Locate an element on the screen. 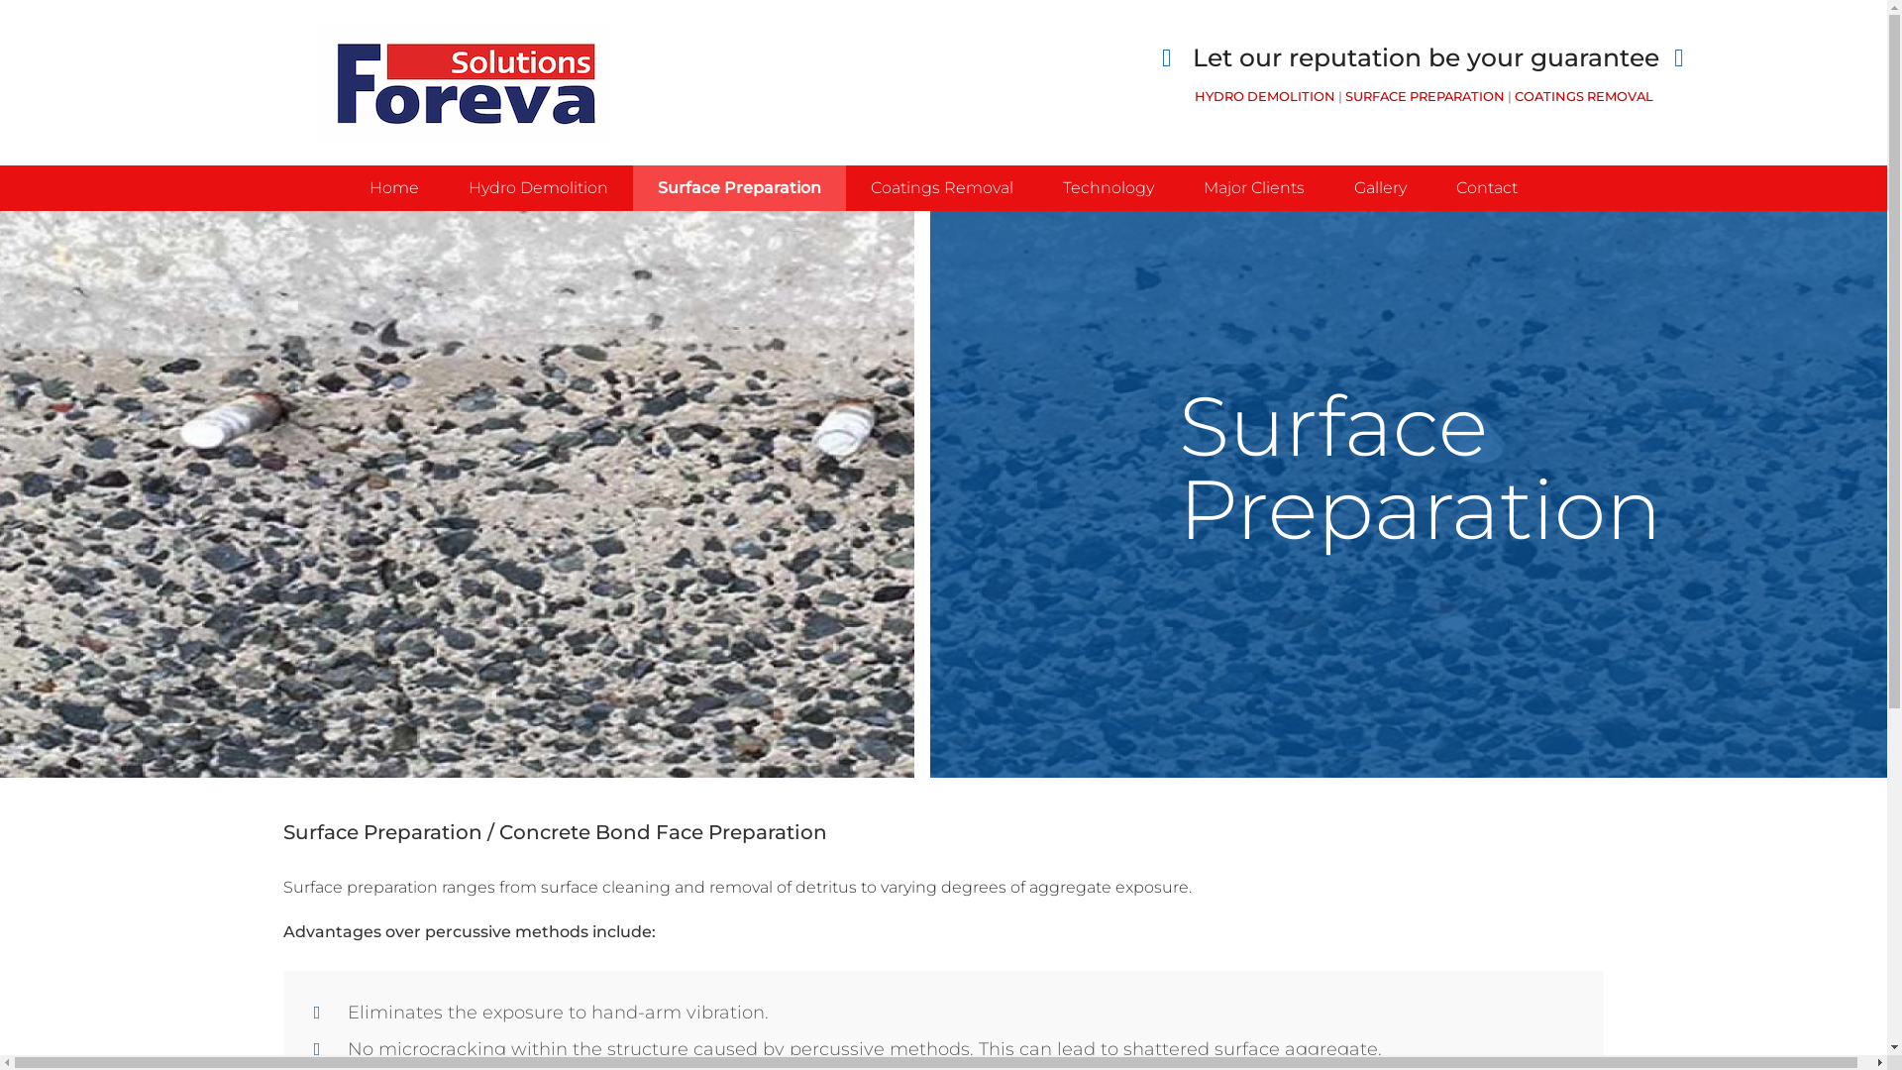  Skip to main content is located at coordinates (82, 0).